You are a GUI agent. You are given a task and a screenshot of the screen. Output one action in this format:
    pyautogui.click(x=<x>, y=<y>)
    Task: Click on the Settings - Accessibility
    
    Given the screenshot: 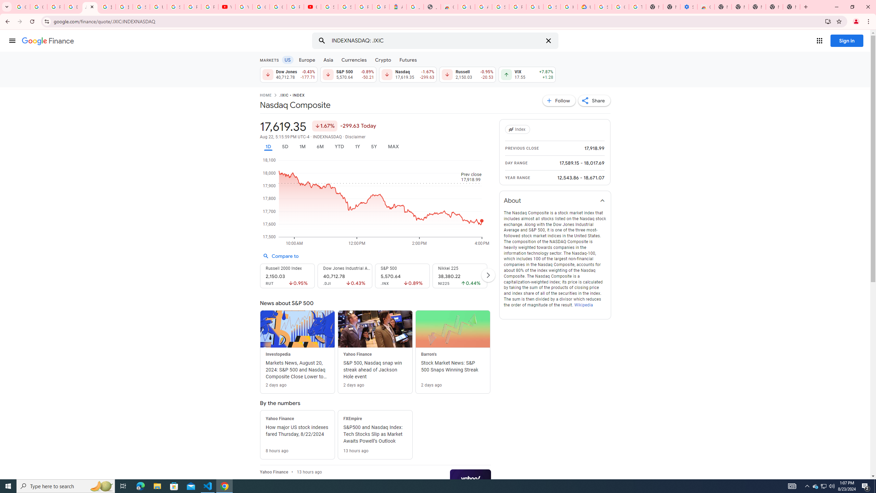 What is the action you would take?
    pyautogui.click(x=689, y=7)
    